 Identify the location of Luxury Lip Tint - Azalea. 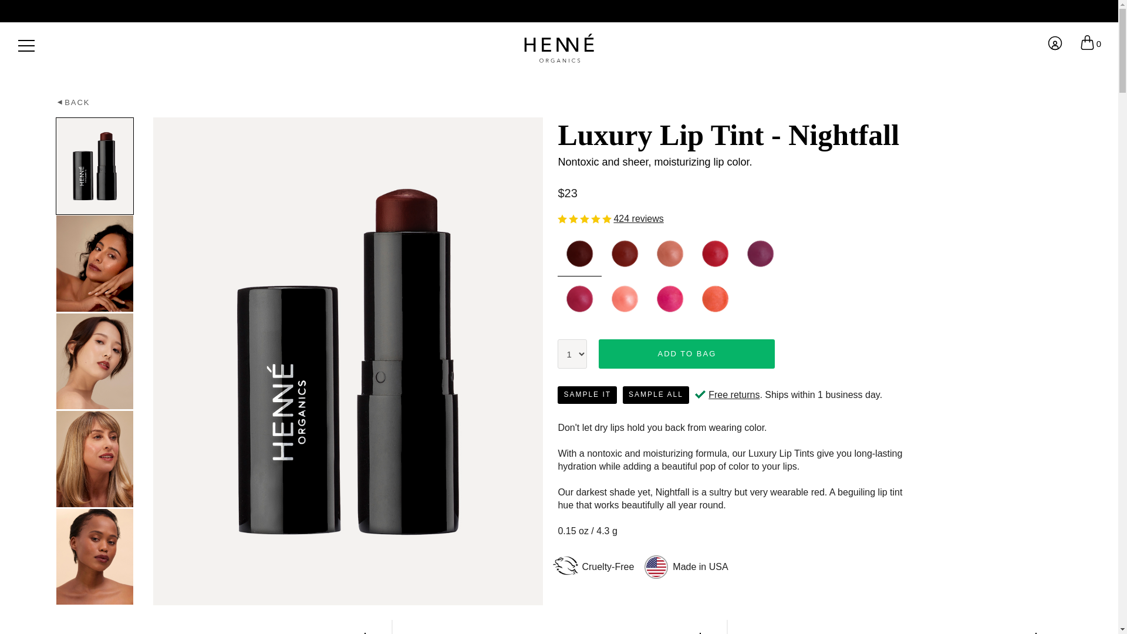
(670, 298).